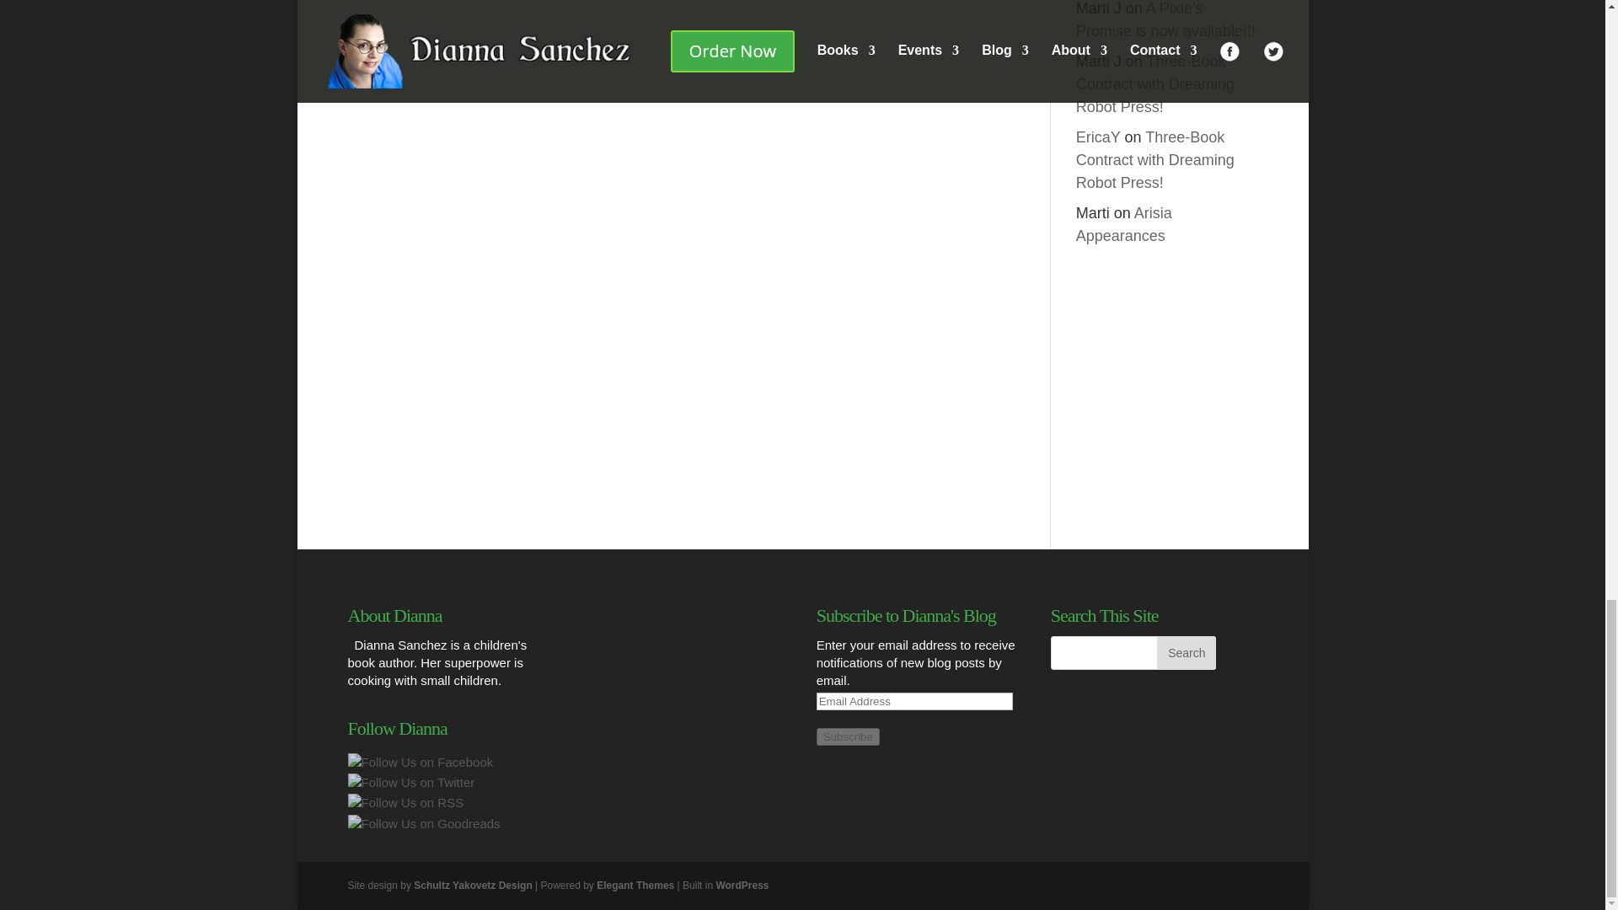  What do you see at coordinates (404, 802) in the screenshot?
I see `Follow Us on RSS` at bounding box center [404, 802].